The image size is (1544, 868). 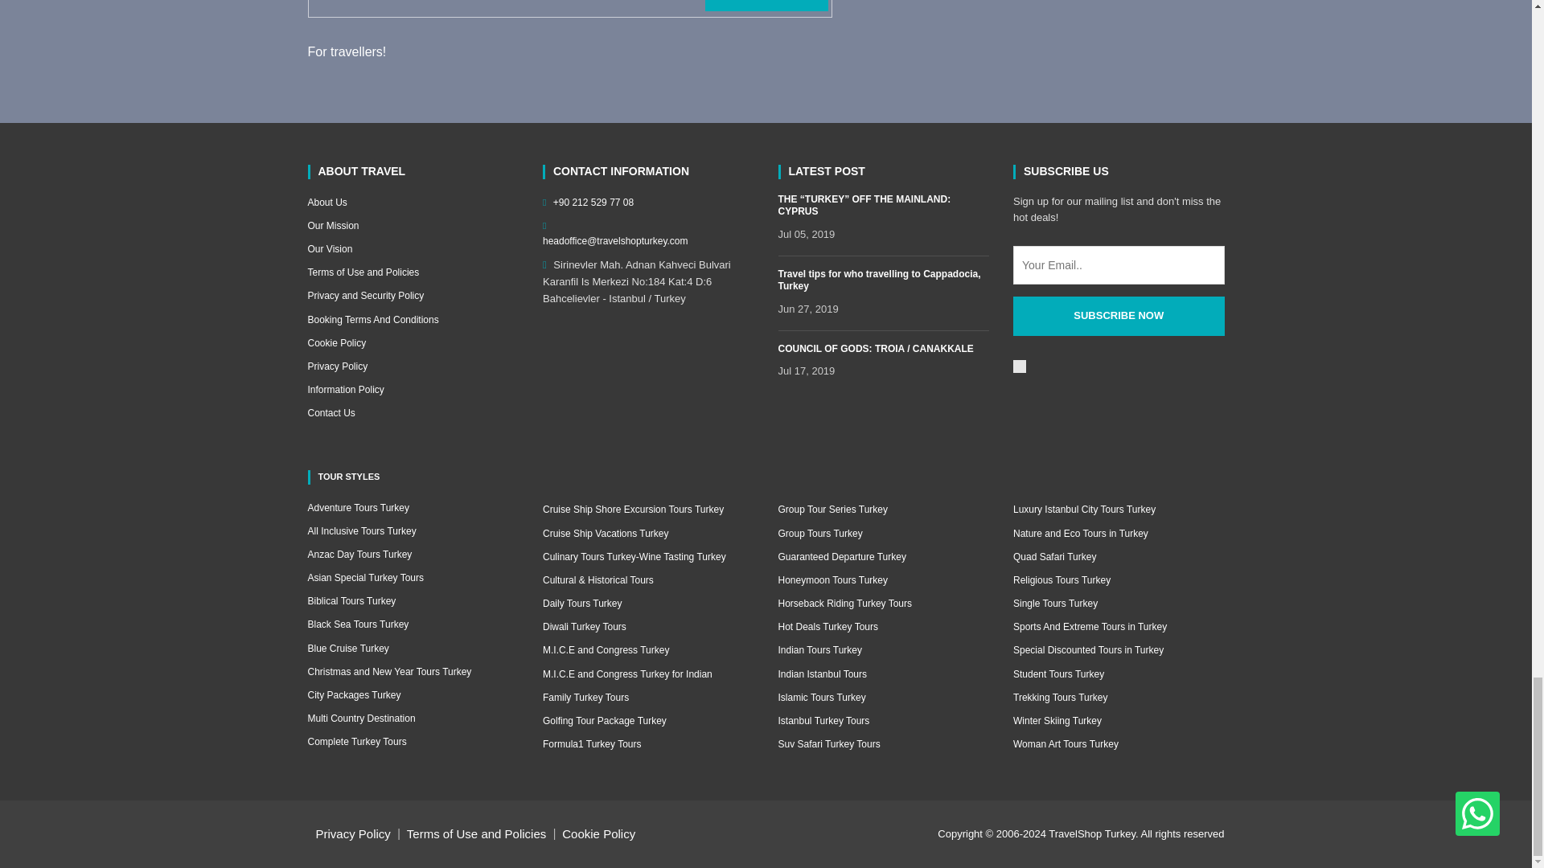 I want to click on Our Vision, so click(x=413, y=249).